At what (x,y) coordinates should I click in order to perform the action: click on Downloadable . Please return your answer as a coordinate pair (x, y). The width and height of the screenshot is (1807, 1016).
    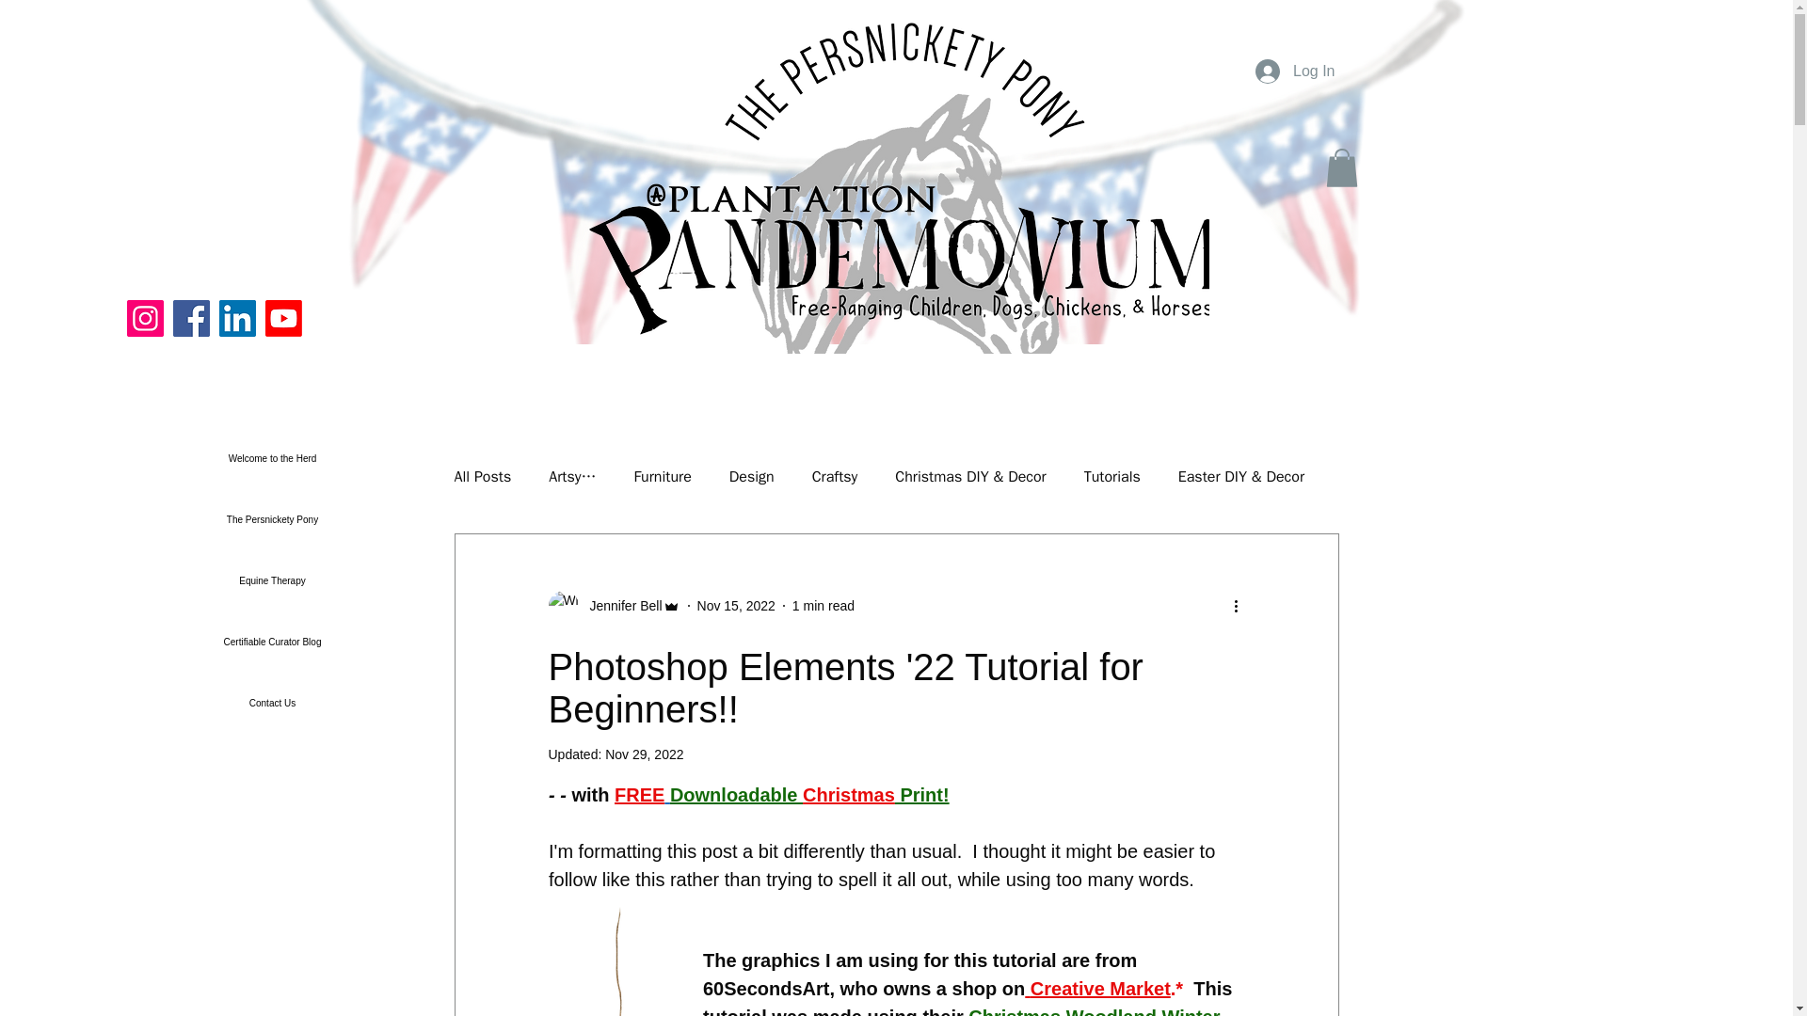
    Looking at the image, I should click on (735, 794).